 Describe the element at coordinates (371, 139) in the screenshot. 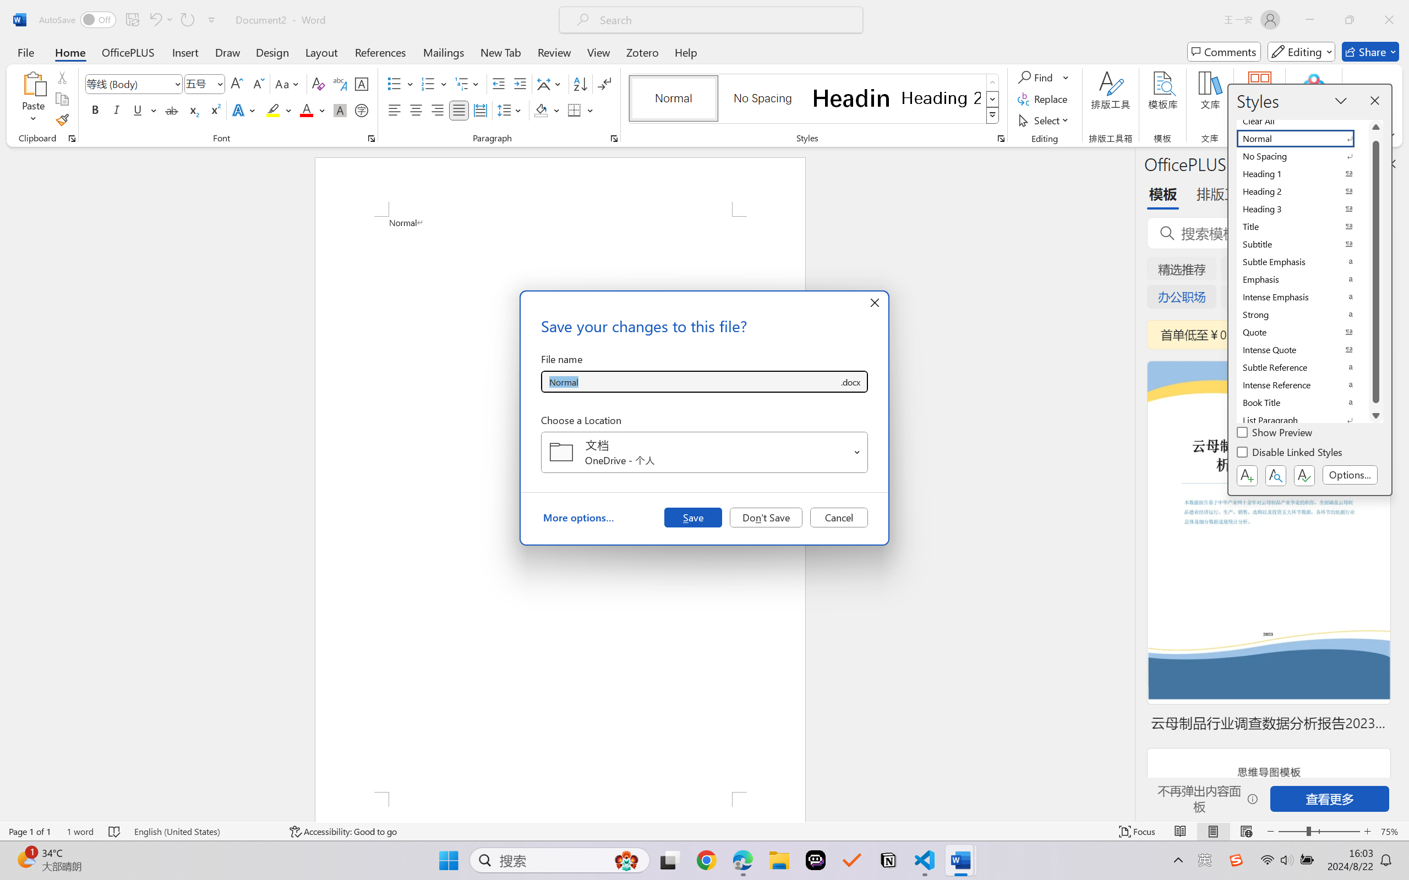

I see `Font...` at that location.